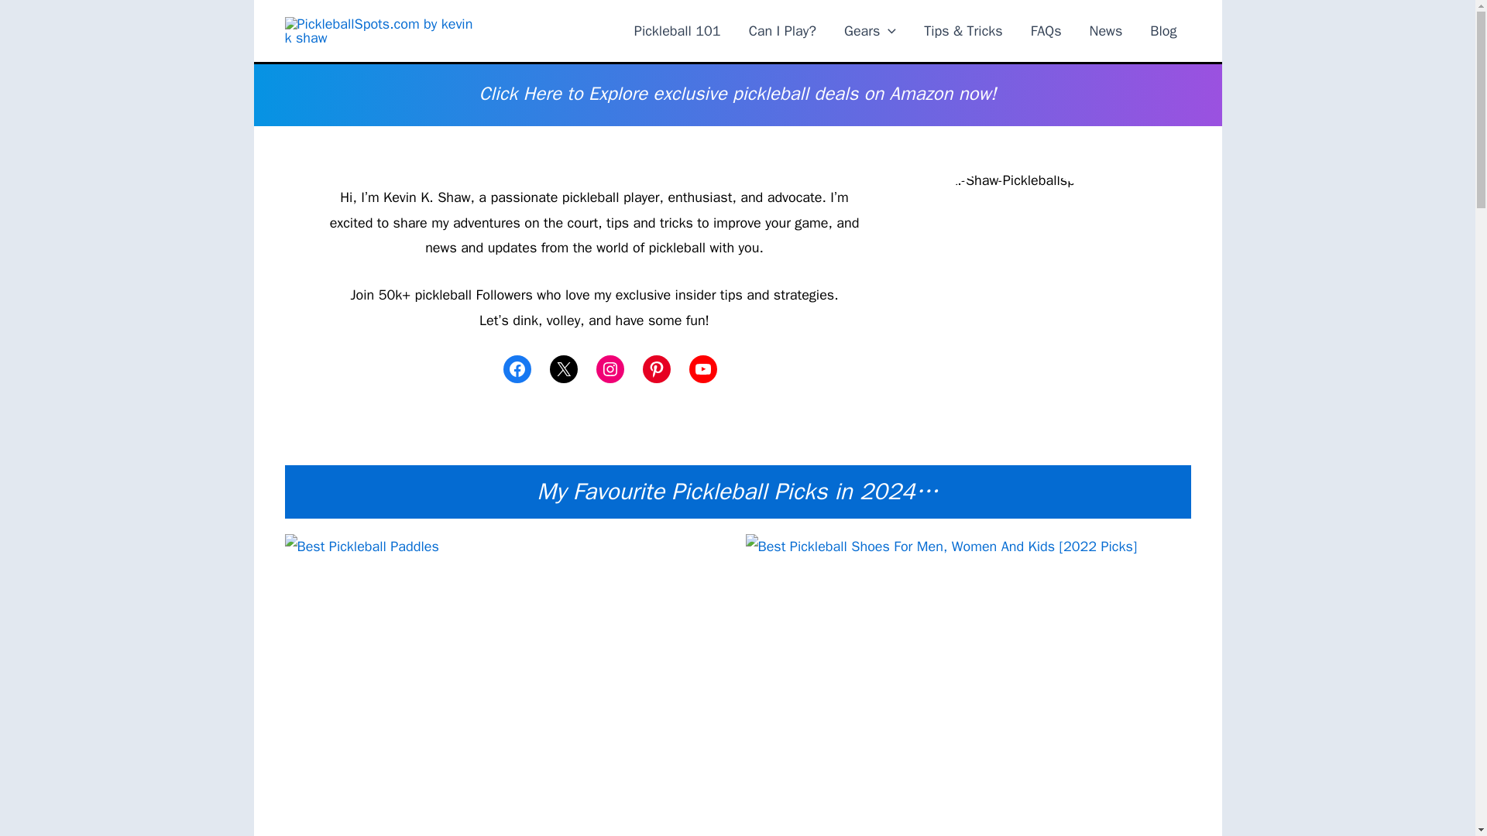 This screenshot has height=836, width=1487. I want to click on Get pickleball related deals on Amazon., so click(737, 95).